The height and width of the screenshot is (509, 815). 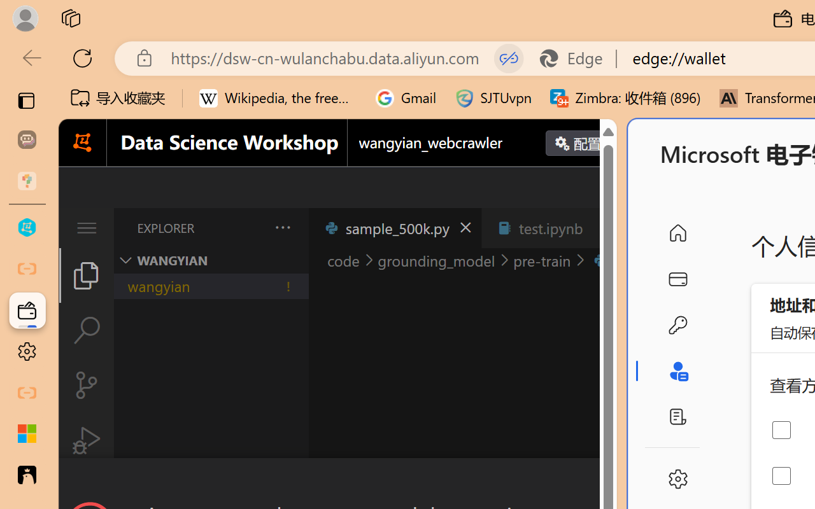 What do you see at coordinates (278, 98) in the screenshot?
I see `Wikipedia, the free encyclopedia` at bounding box center [278, 98].